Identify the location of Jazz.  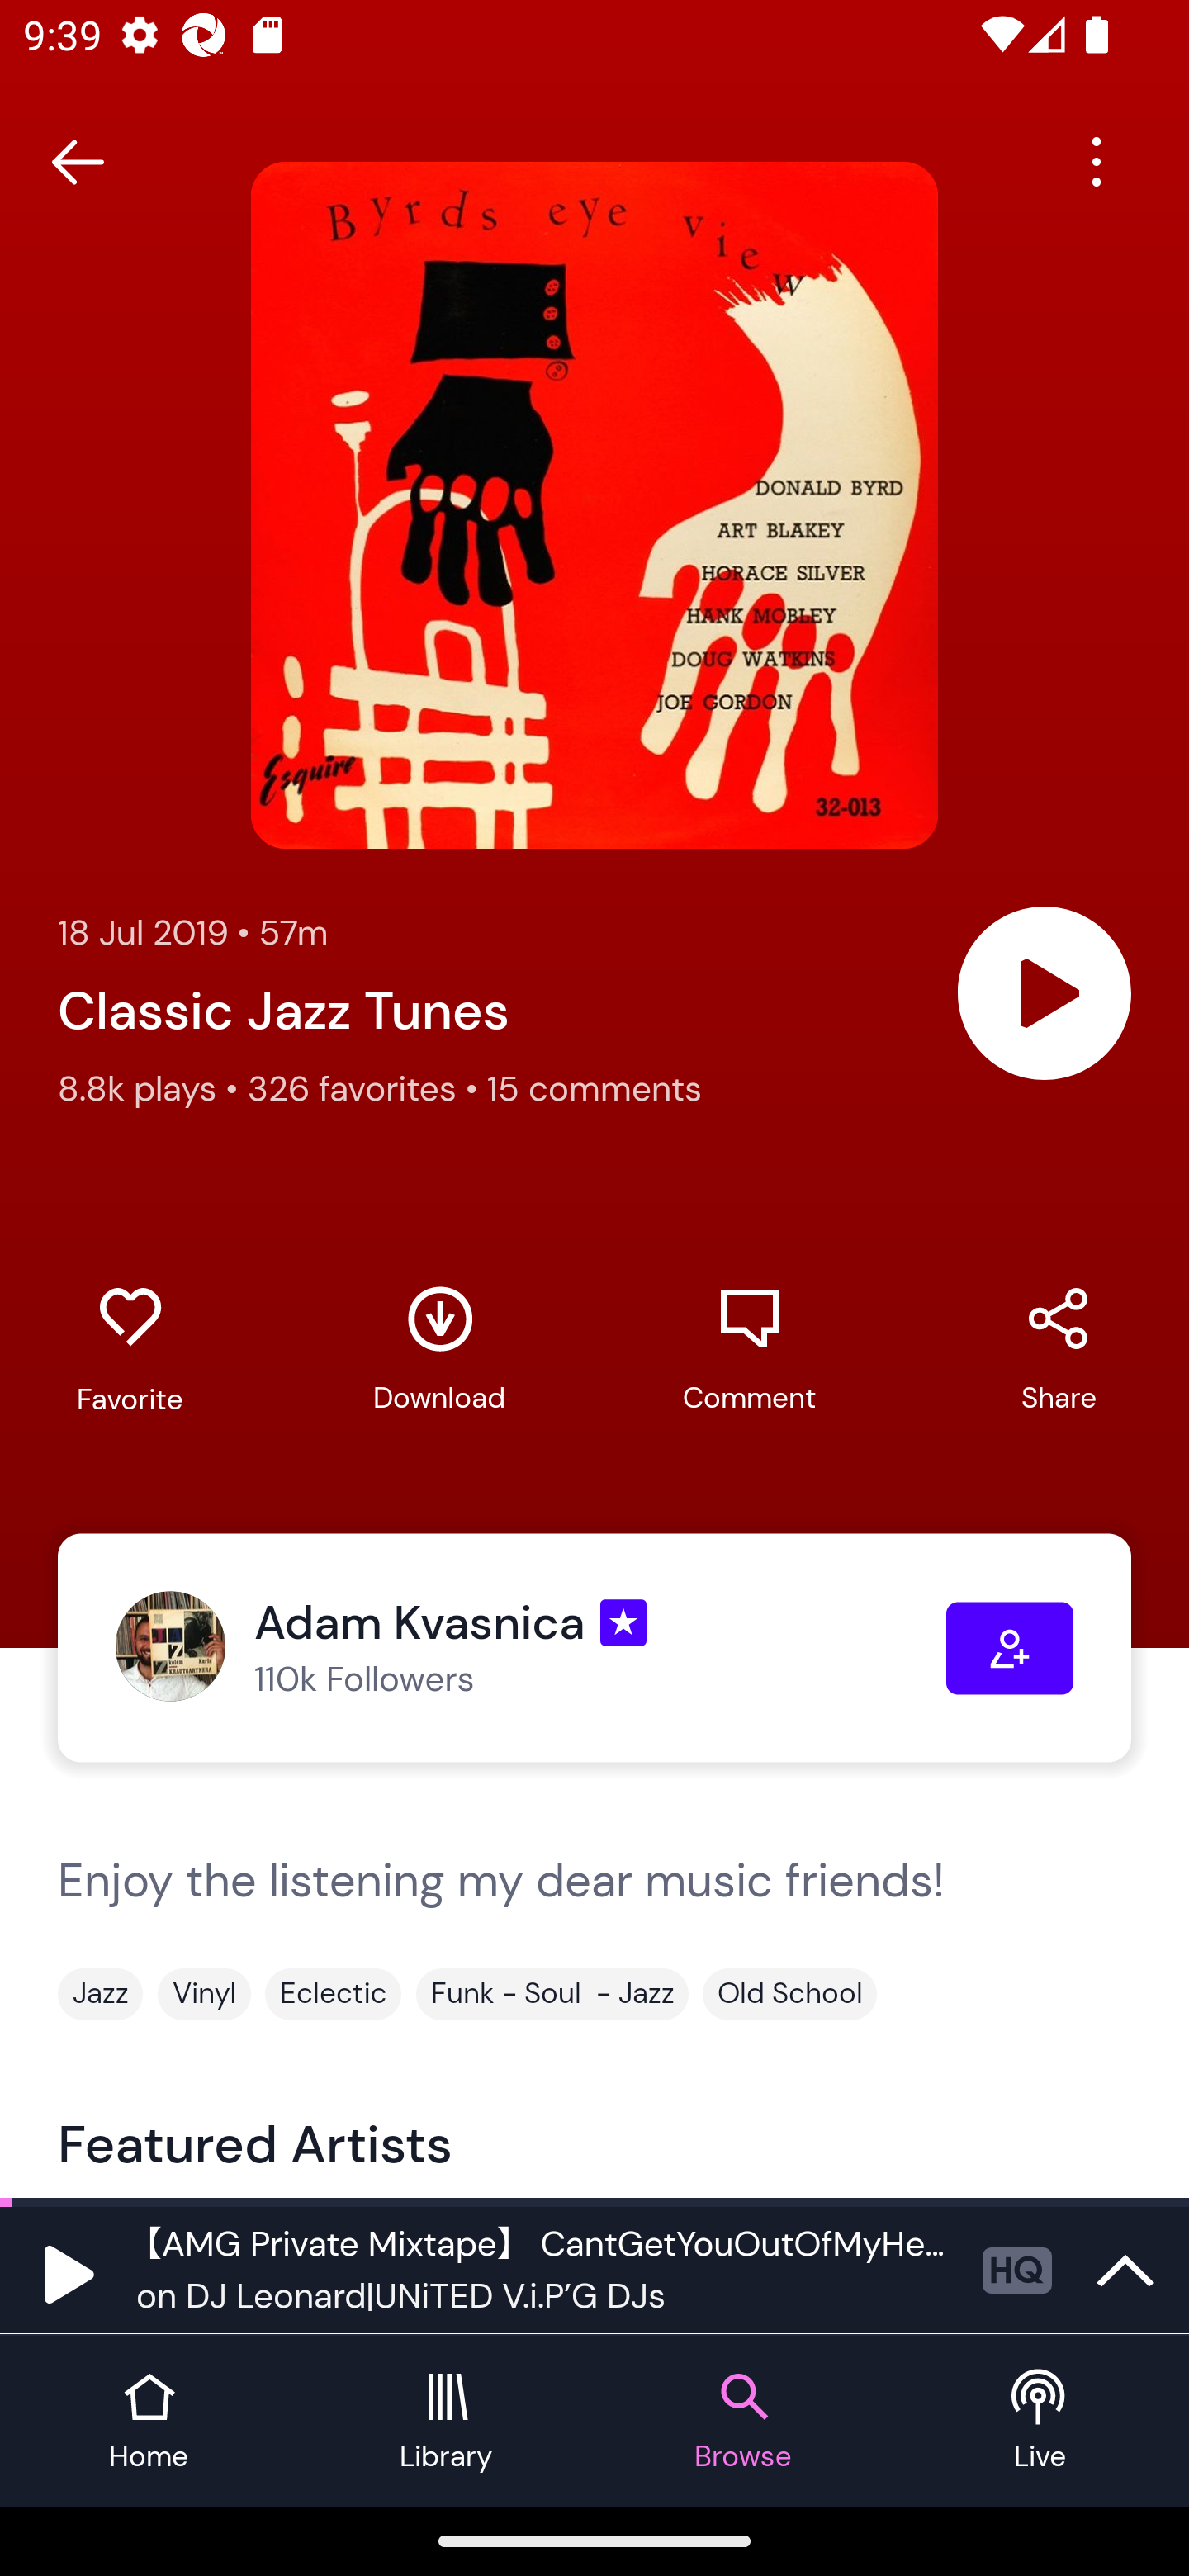
(100, 1993).